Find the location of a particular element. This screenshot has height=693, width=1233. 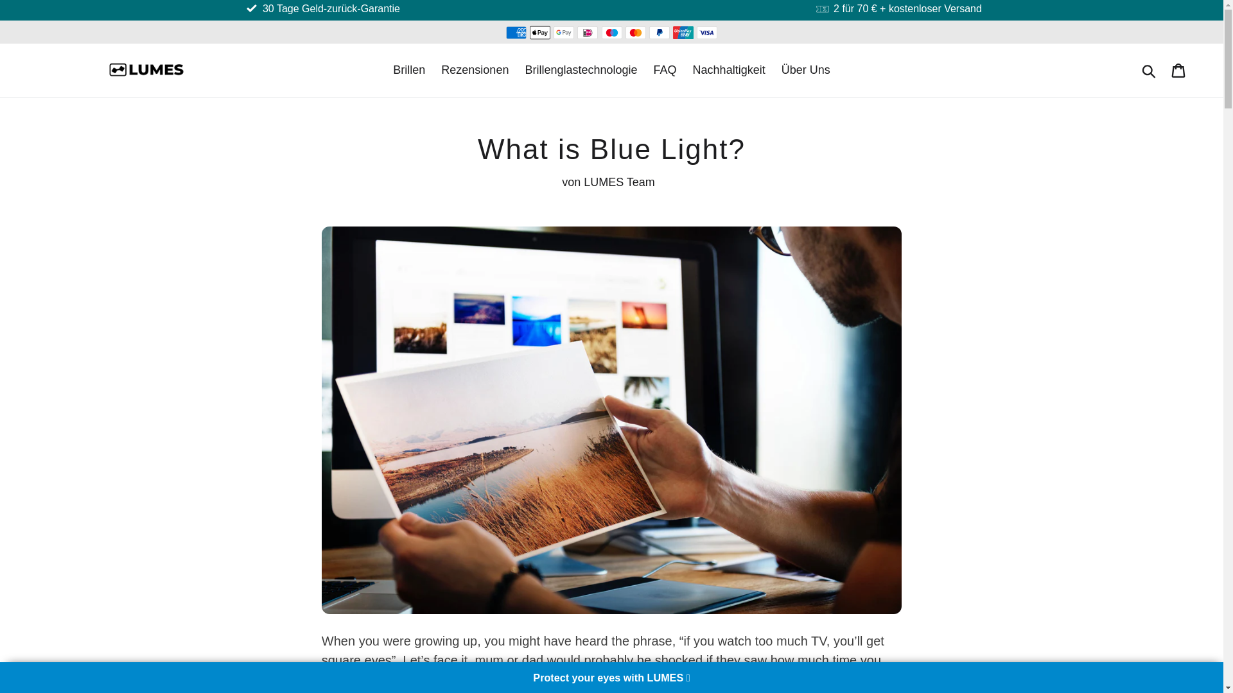

Apple Pay is located at coordinates (539, 32).